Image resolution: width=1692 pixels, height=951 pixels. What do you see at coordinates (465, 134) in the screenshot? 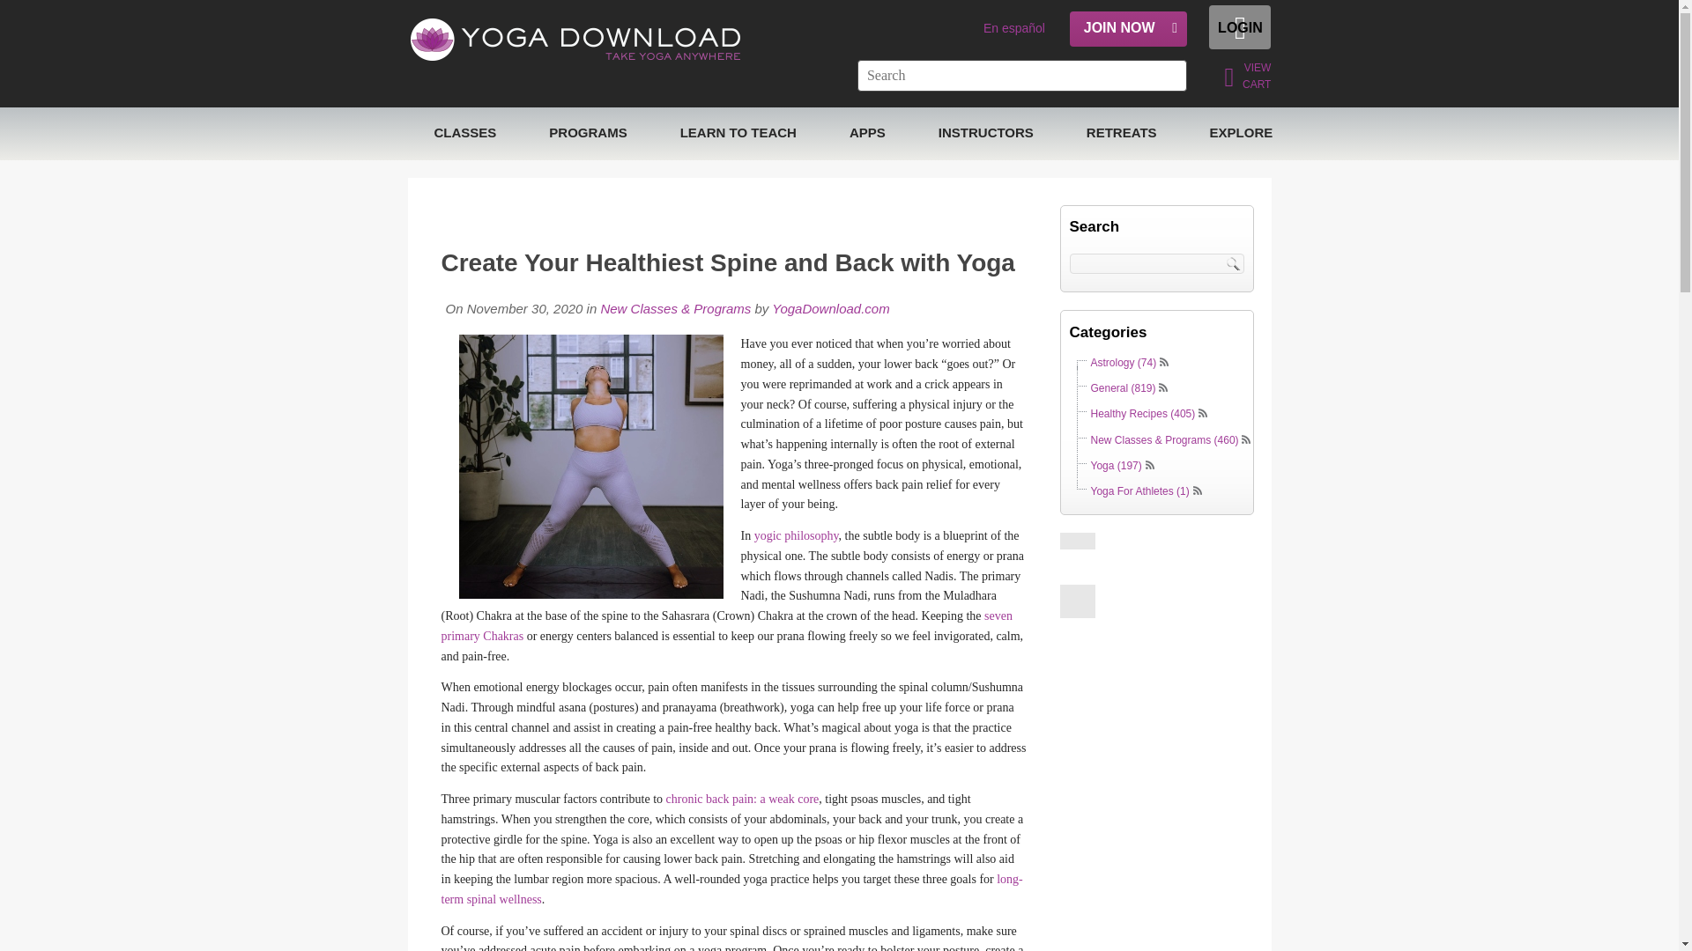
I see `CLASSES` at bounding box center [465, 134].